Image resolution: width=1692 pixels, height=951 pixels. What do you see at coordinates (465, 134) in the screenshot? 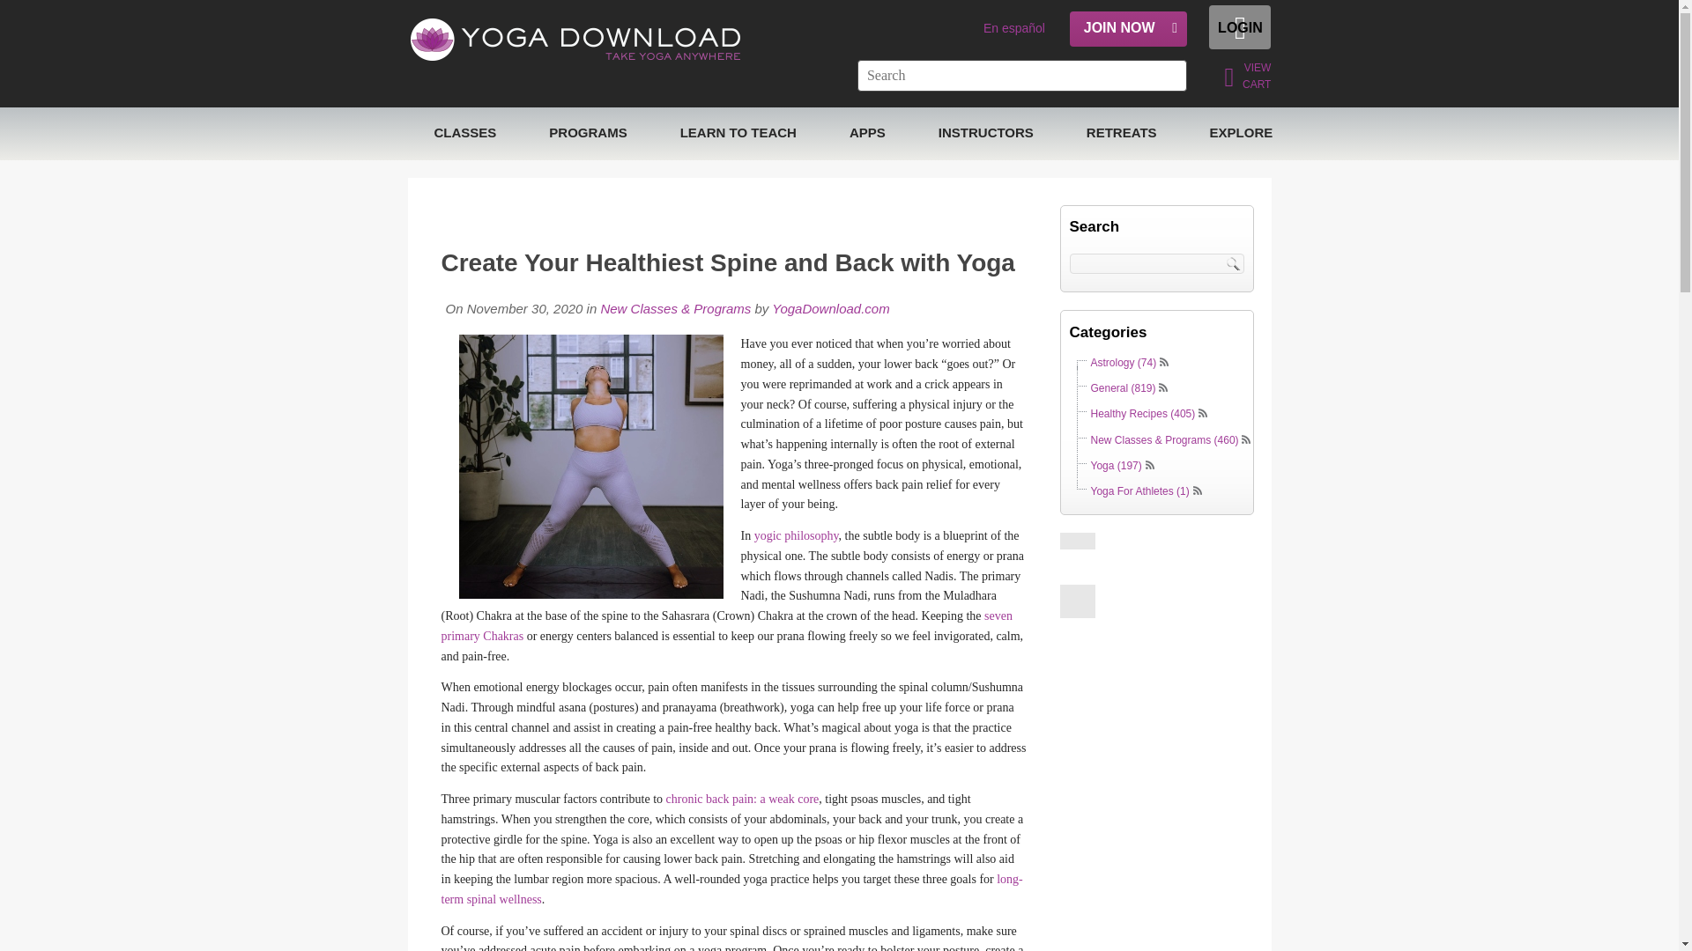
I see `CLASSES` at bounding box center [465, 134].